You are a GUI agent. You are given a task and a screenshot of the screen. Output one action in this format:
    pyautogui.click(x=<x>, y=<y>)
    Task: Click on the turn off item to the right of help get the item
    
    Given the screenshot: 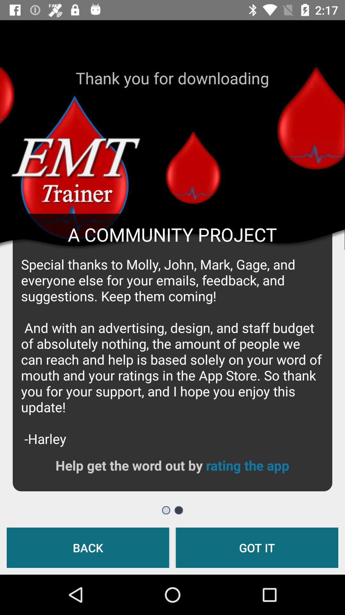 What is the action you would take?
    pyautogui.click(x=247, y=465)
    